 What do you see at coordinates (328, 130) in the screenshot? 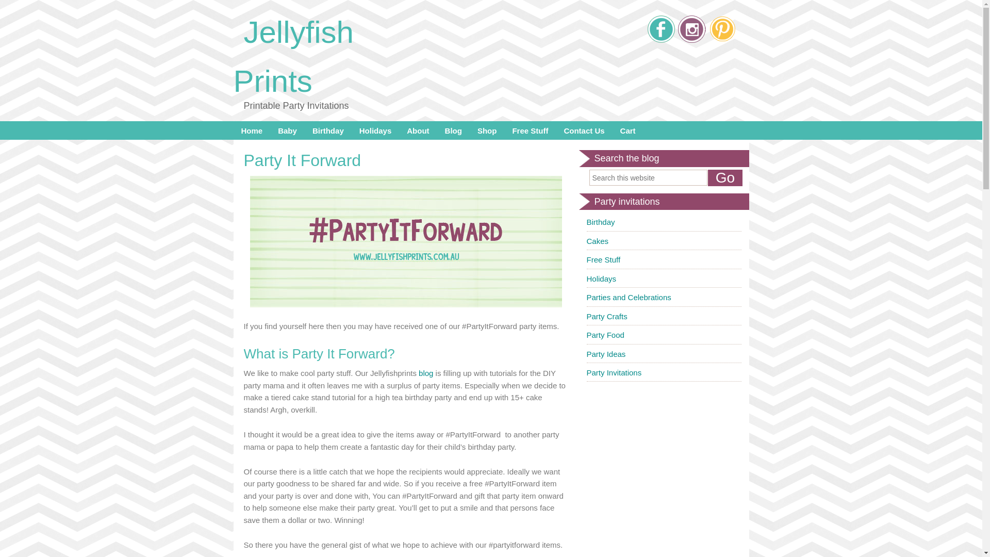
I see `Birthday` at bounding box center [328, 130].